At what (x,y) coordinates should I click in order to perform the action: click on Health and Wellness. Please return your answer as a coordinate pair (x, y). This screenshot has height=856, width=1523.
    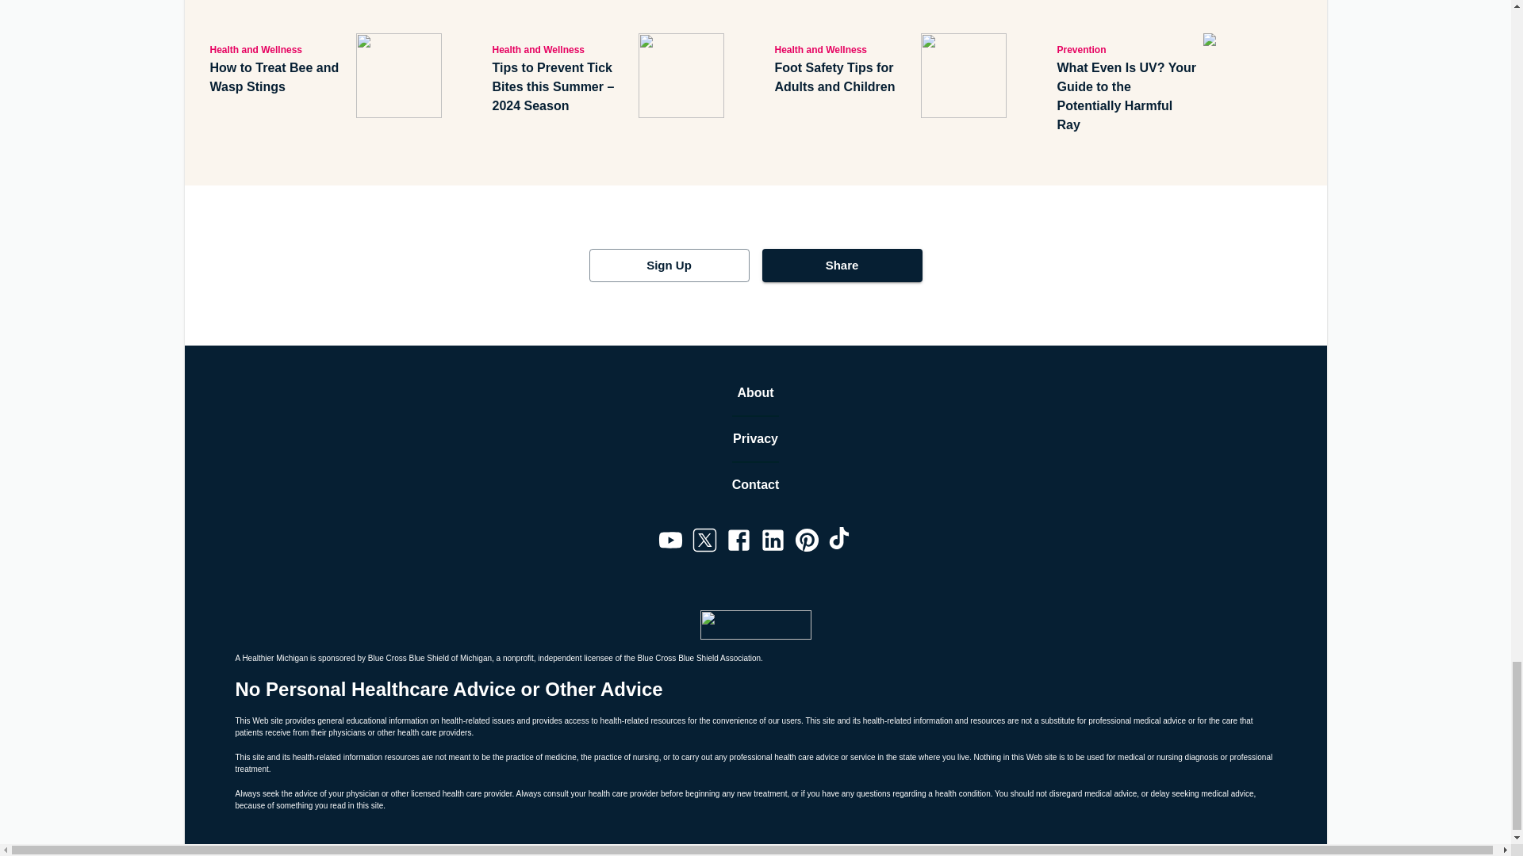
    Looking at the image, I should click on (562, 49).